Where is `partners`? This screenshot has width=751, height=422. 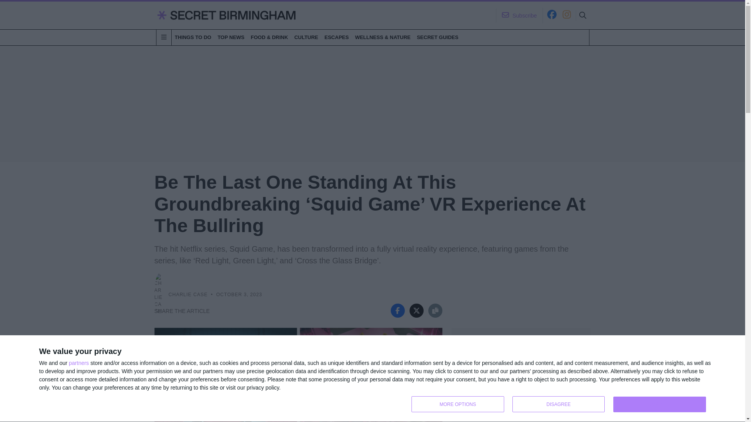
partners is located at coordinates (79, 363).